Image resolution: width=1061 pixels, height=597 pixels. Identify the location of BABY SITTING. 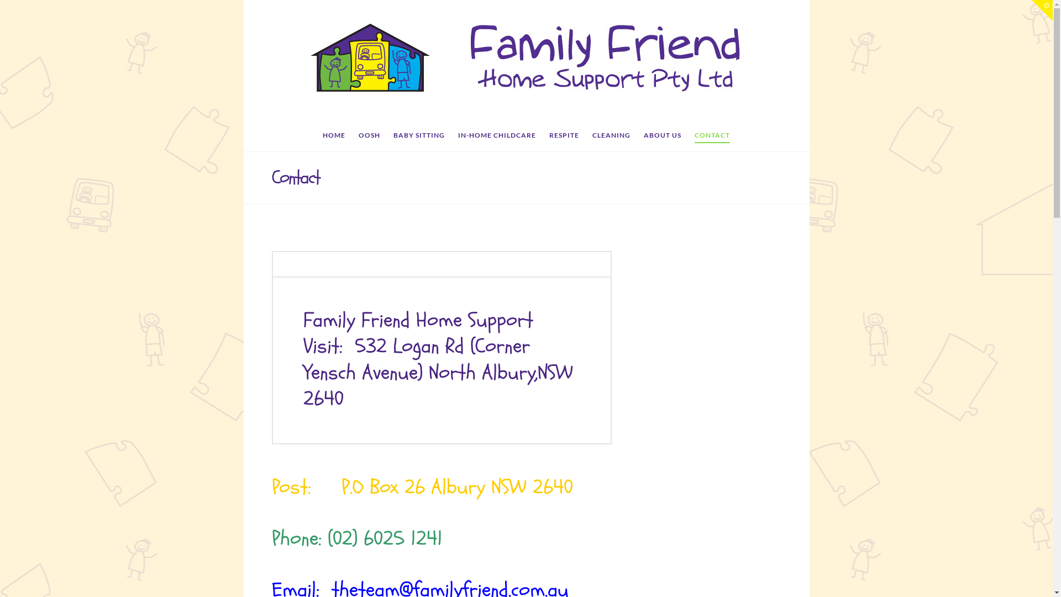
(419, 138).